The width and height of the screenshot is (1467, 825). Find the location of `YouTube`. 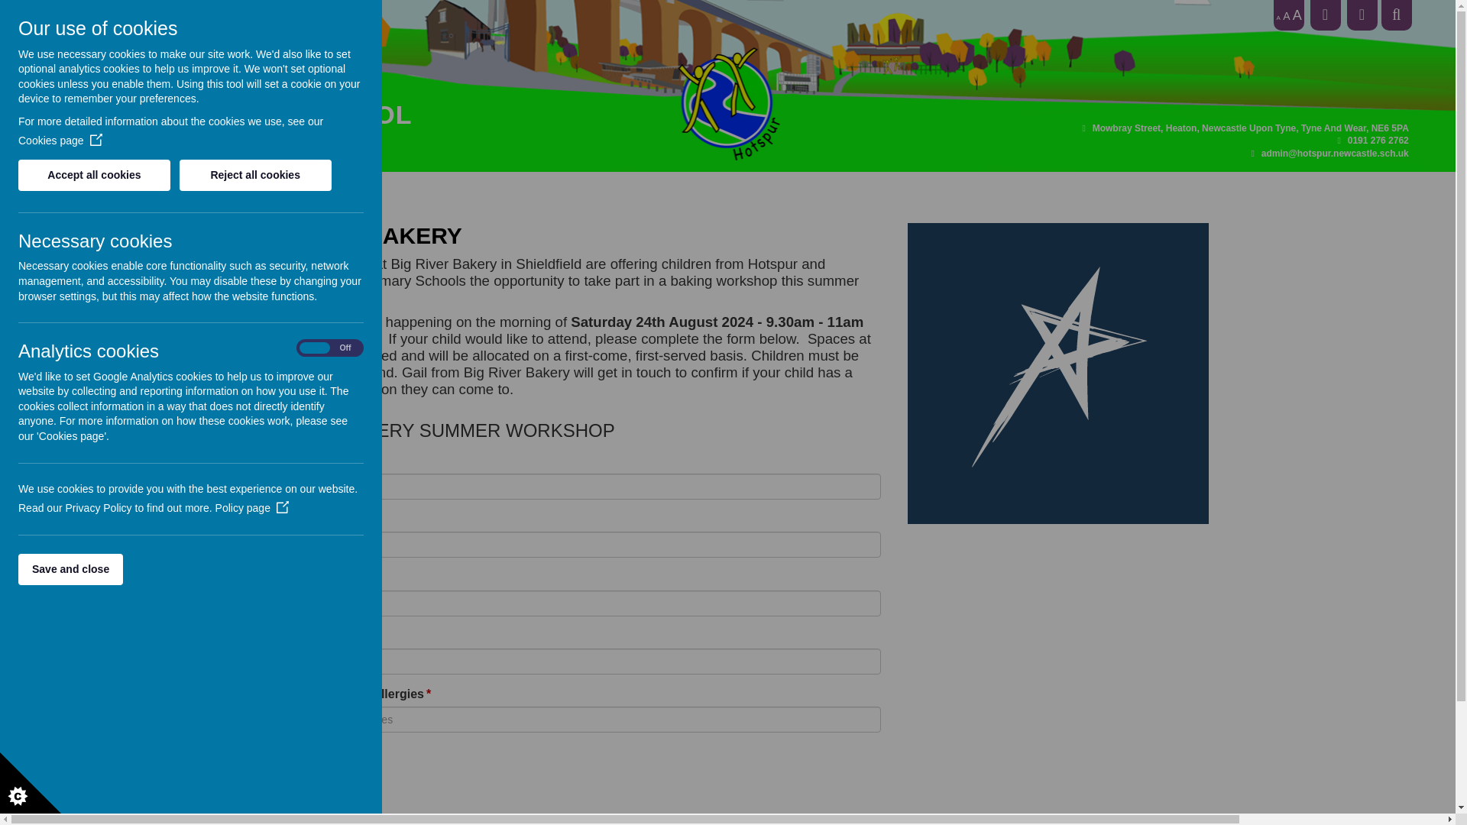

YouTube is located at coordinates (1362, 6).